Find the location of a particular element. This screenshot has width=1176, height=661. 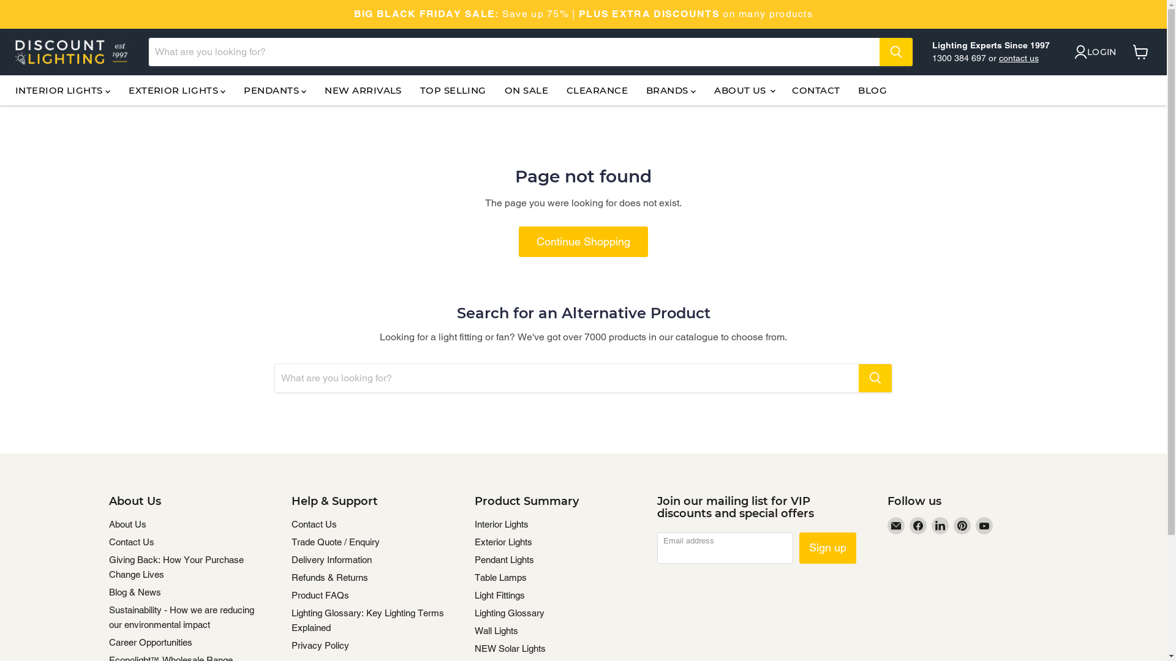

Find us on YouTube is located at coordinates (984, 526).